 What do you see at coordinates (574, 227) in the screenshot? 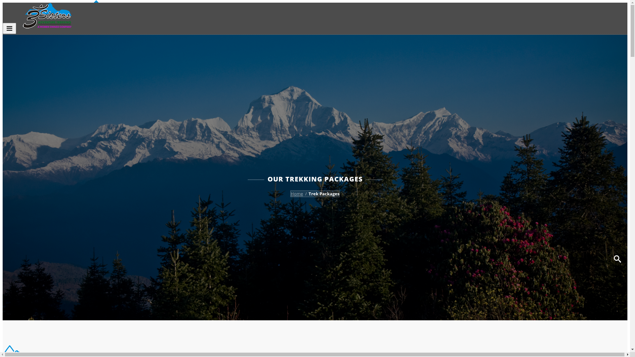
I see `Trekking Form` at bounding box center [574, 227].